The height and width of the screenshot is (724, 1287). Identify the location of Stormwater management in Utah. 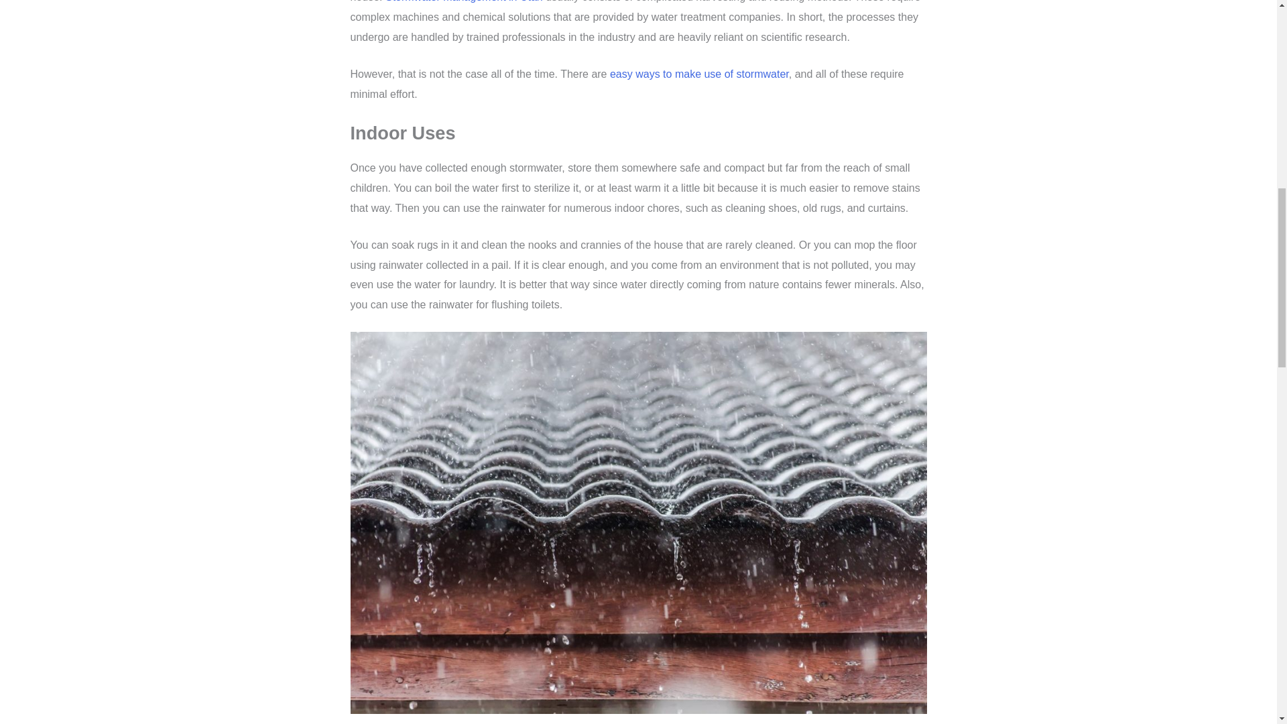
(464, 1).